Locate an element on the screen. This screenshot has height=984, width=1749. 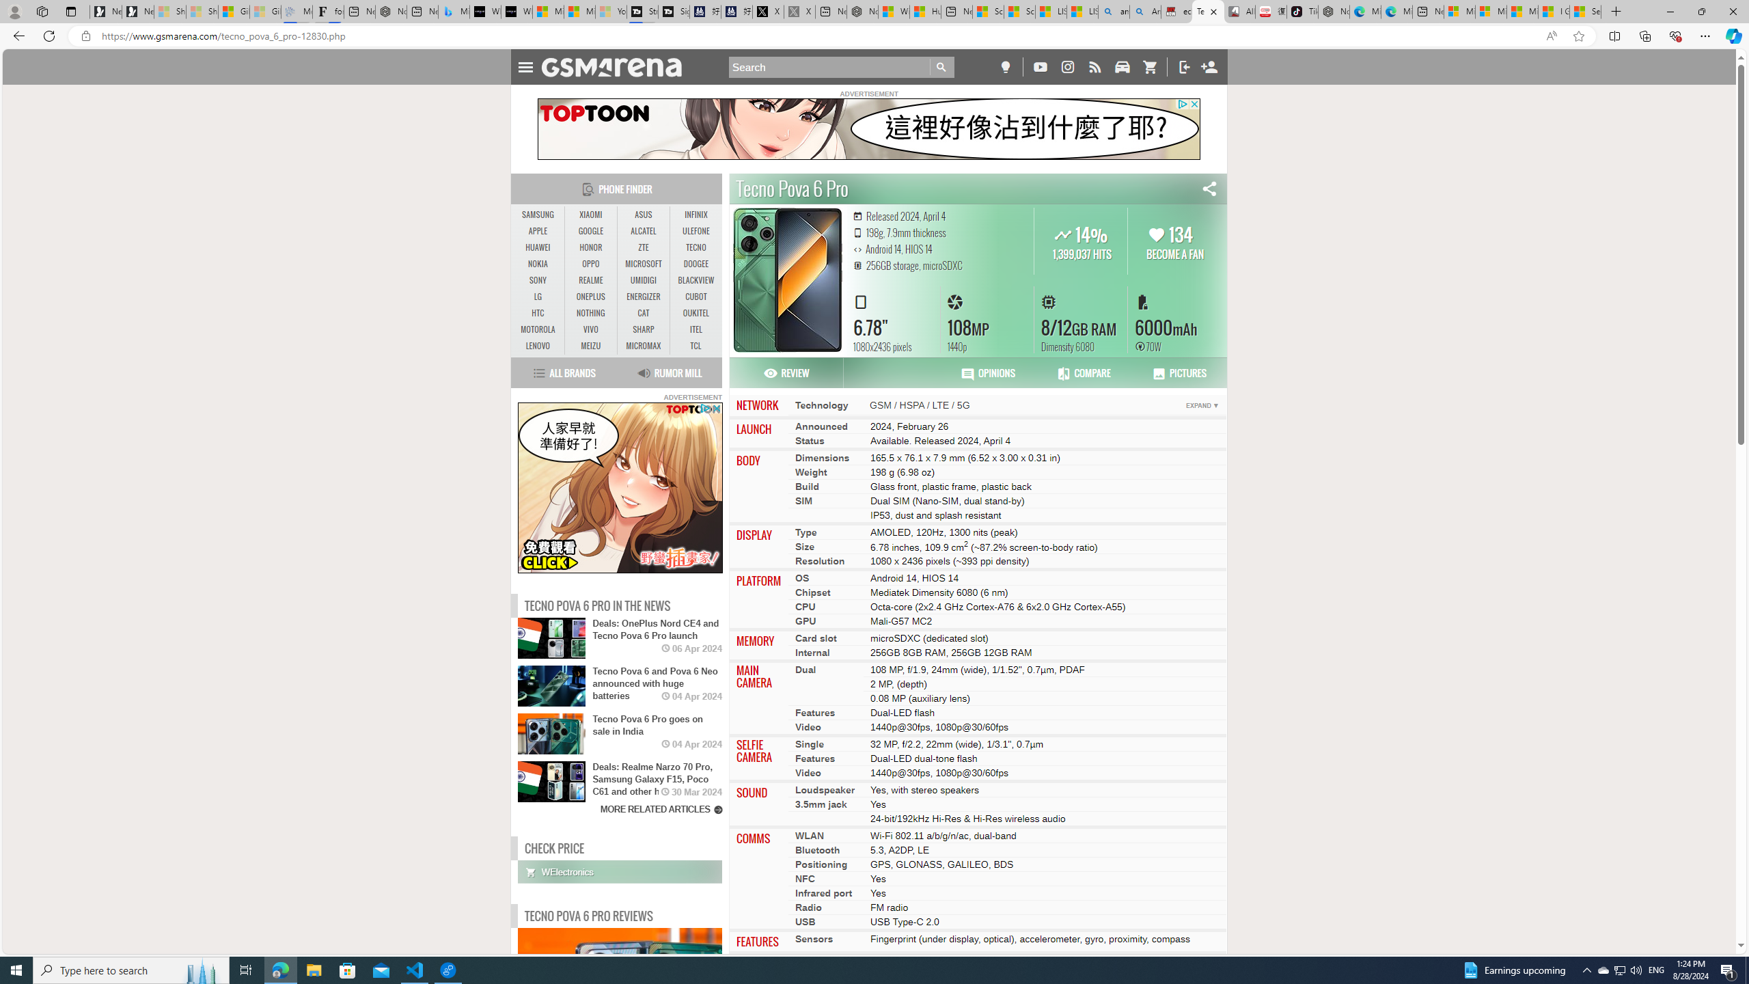
GOOGLE is located at coordinates (590, 231).